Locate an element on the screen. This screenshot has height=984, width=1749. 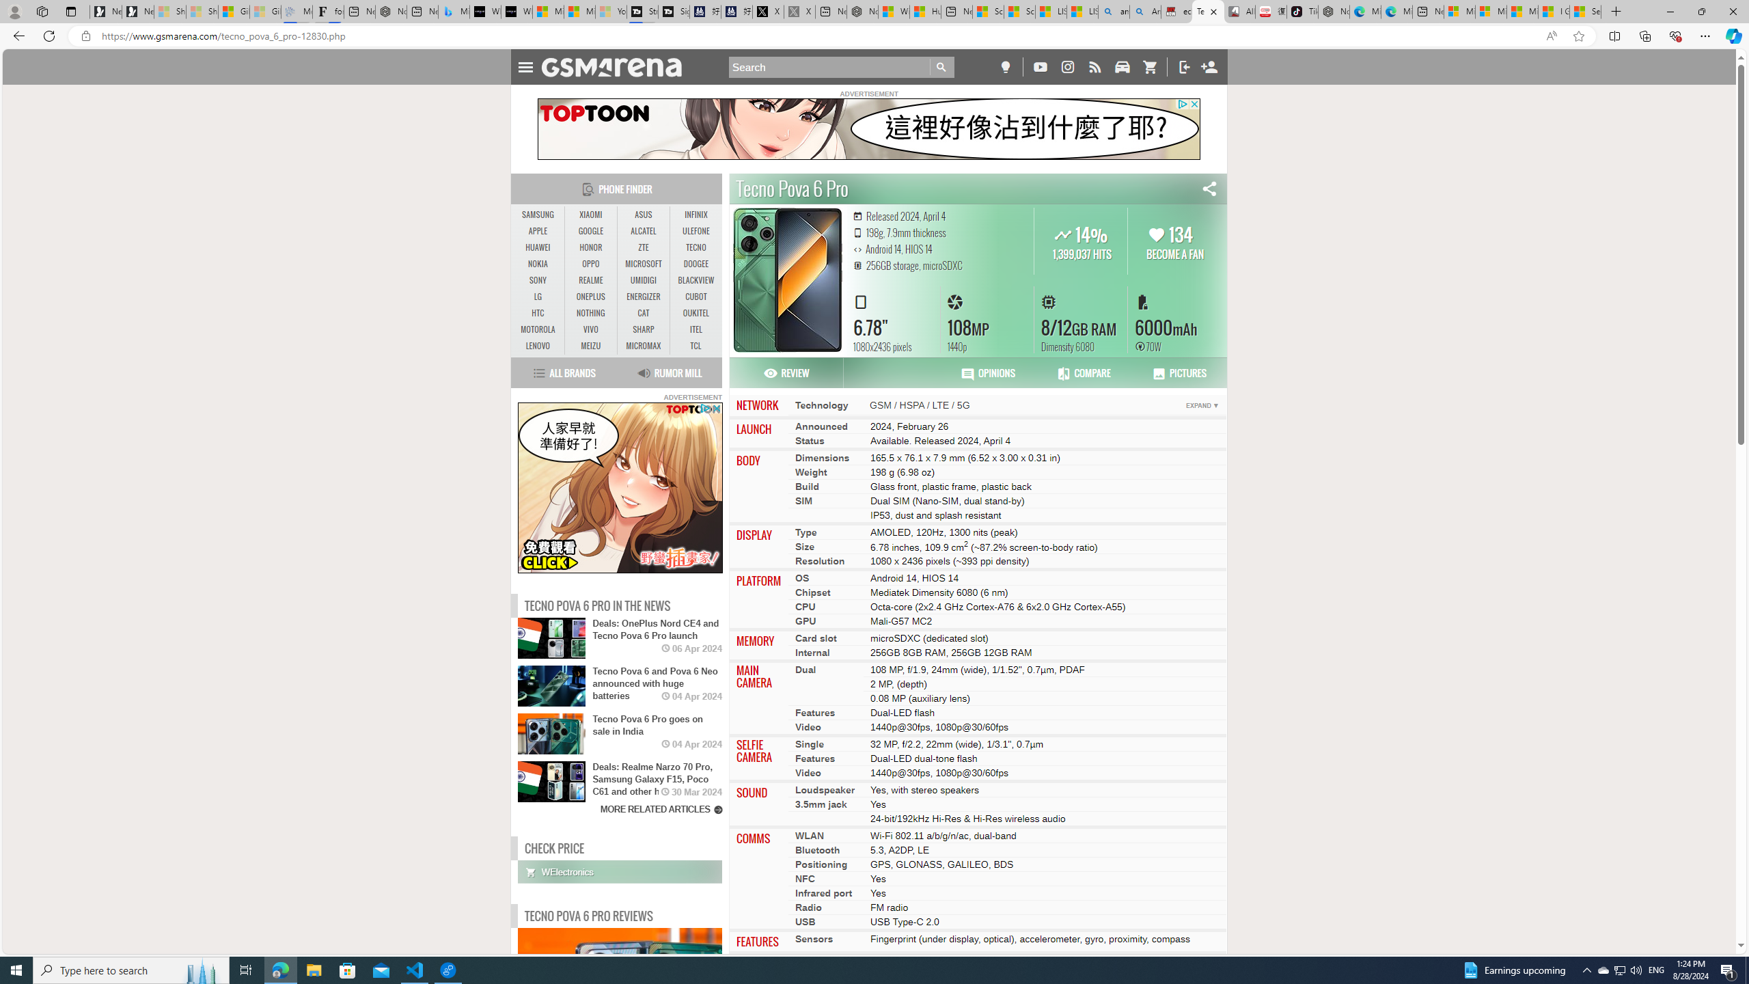
GOOGLE is located at coordinates (590, 231).